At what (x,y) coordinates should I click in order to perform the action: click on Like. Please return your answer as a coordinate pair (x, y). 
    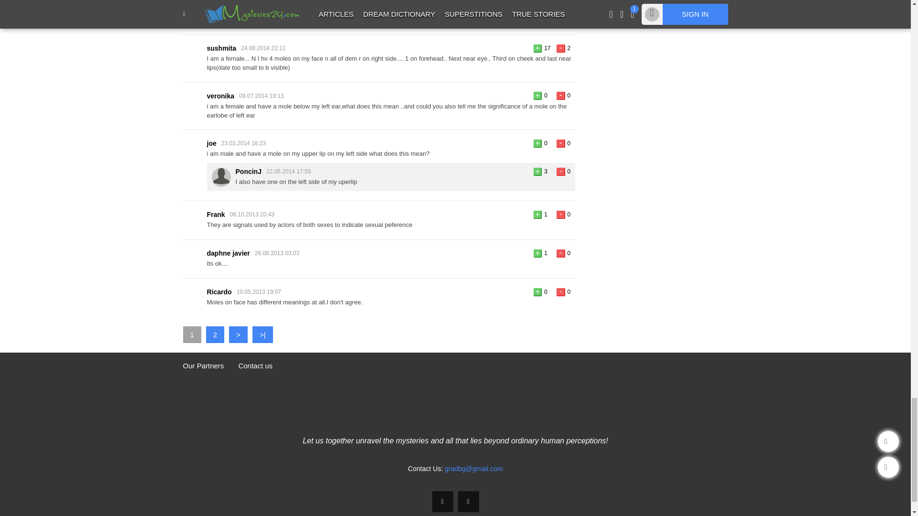
    Looking at the image, I should click on (537, 253).